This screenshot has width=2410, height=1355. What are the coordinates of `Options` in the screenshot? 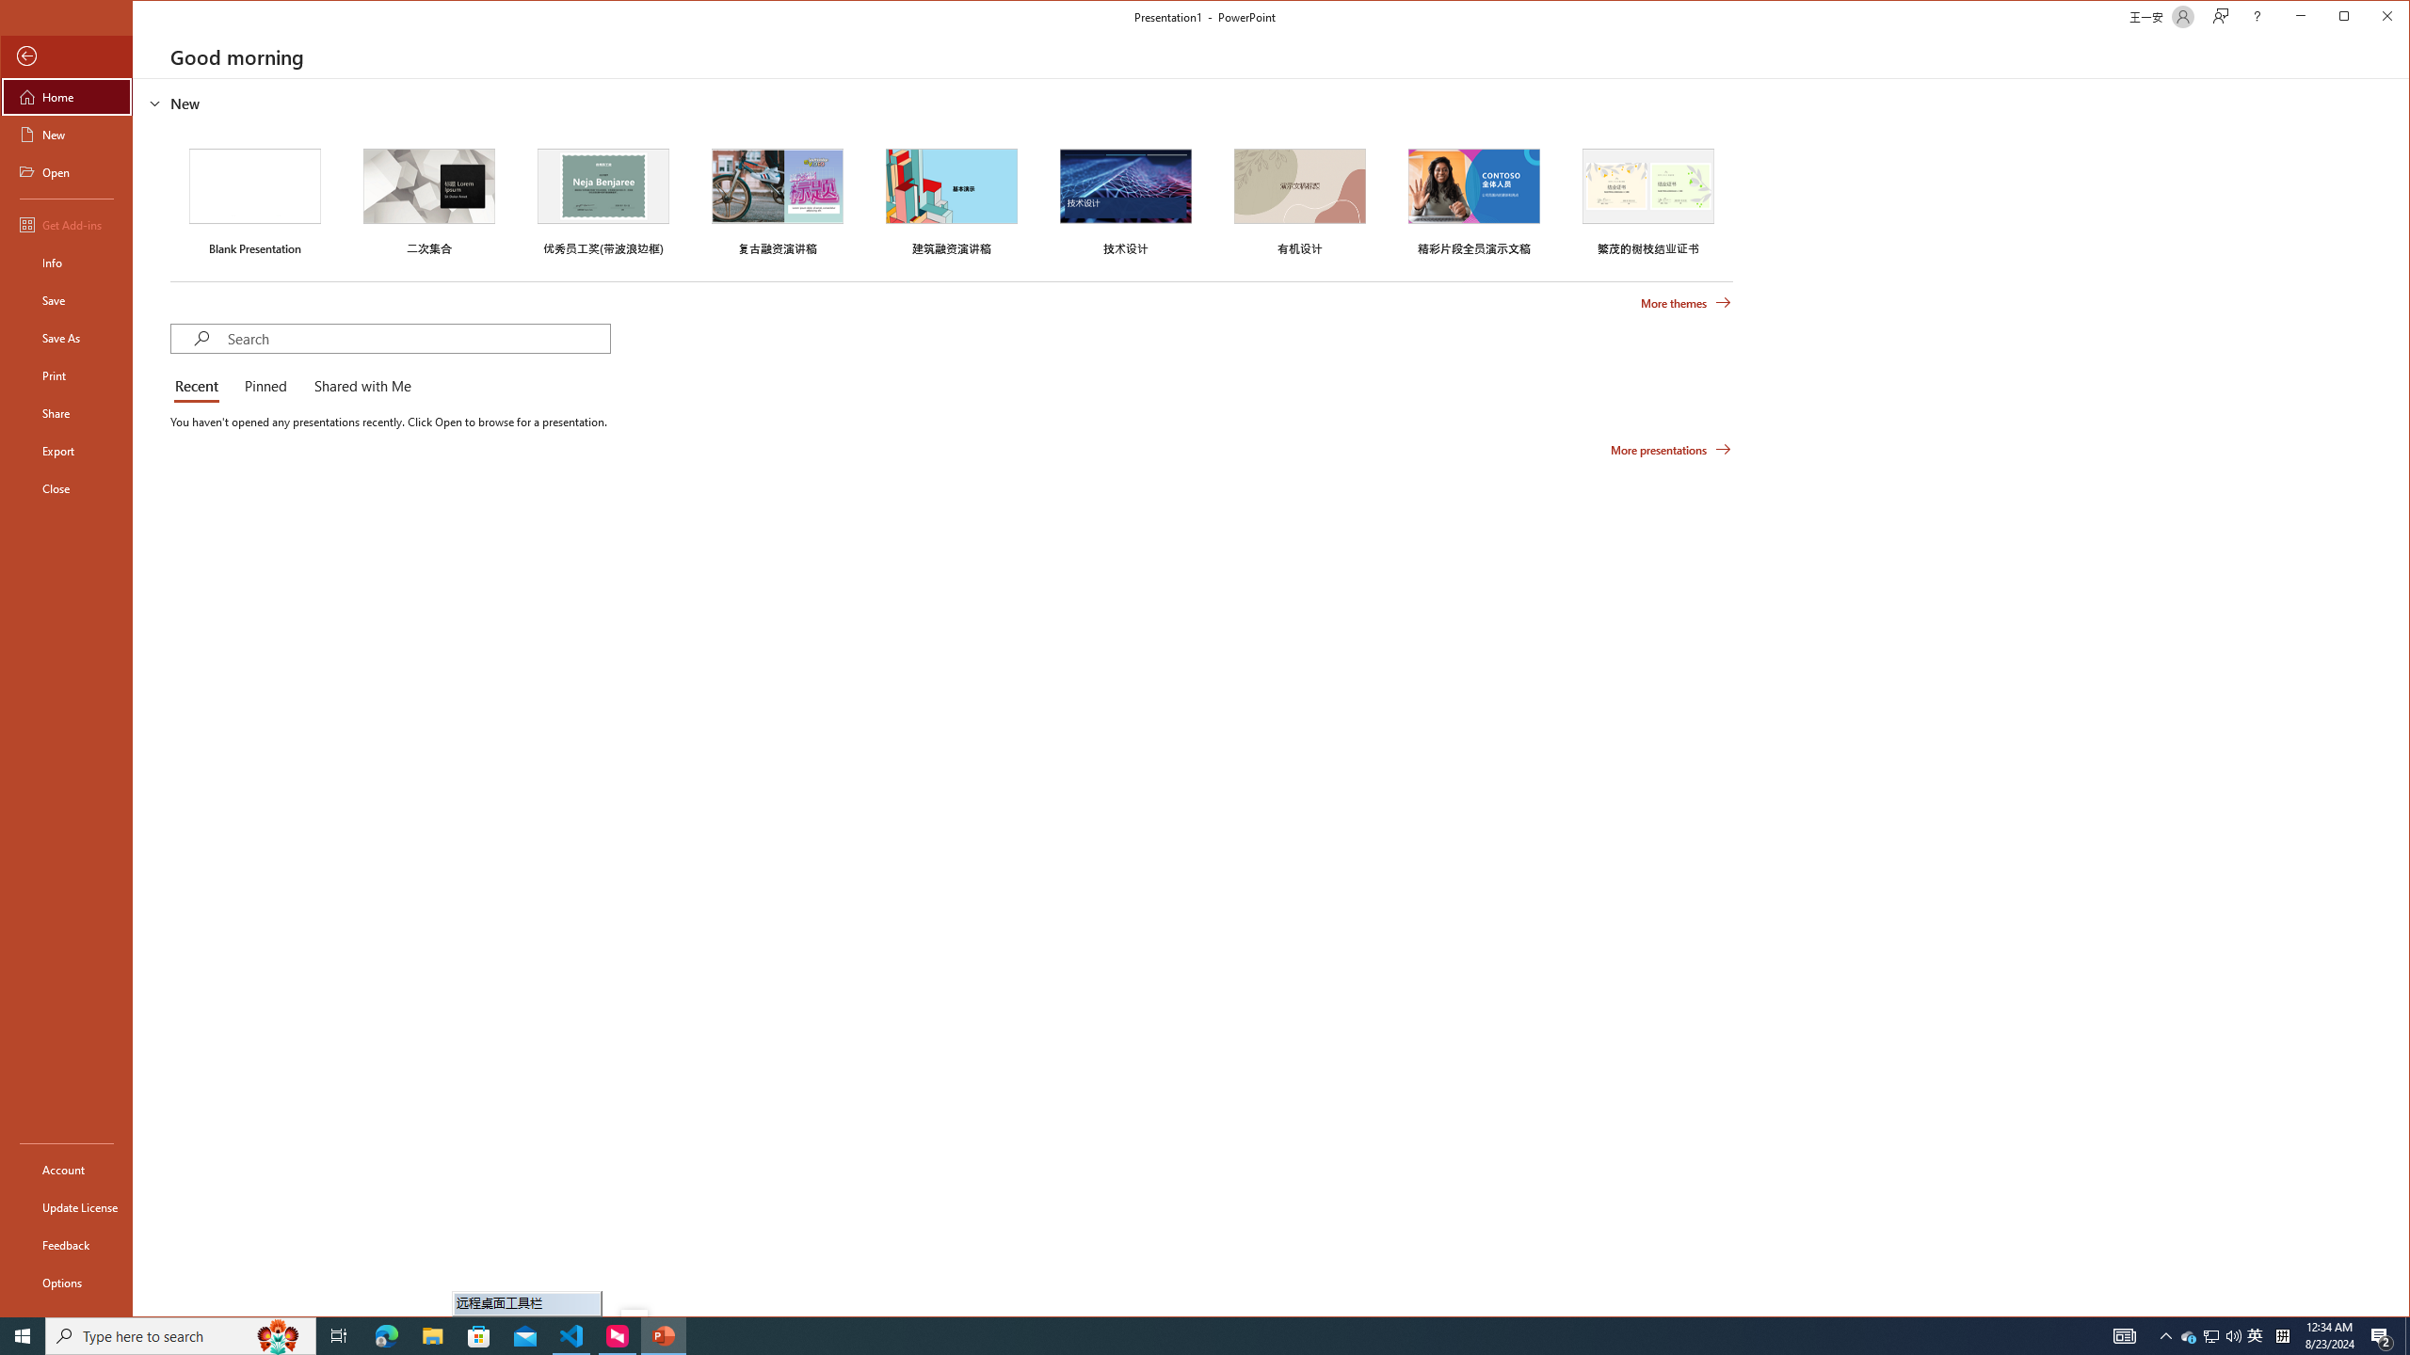 It's located at (66, 1282).